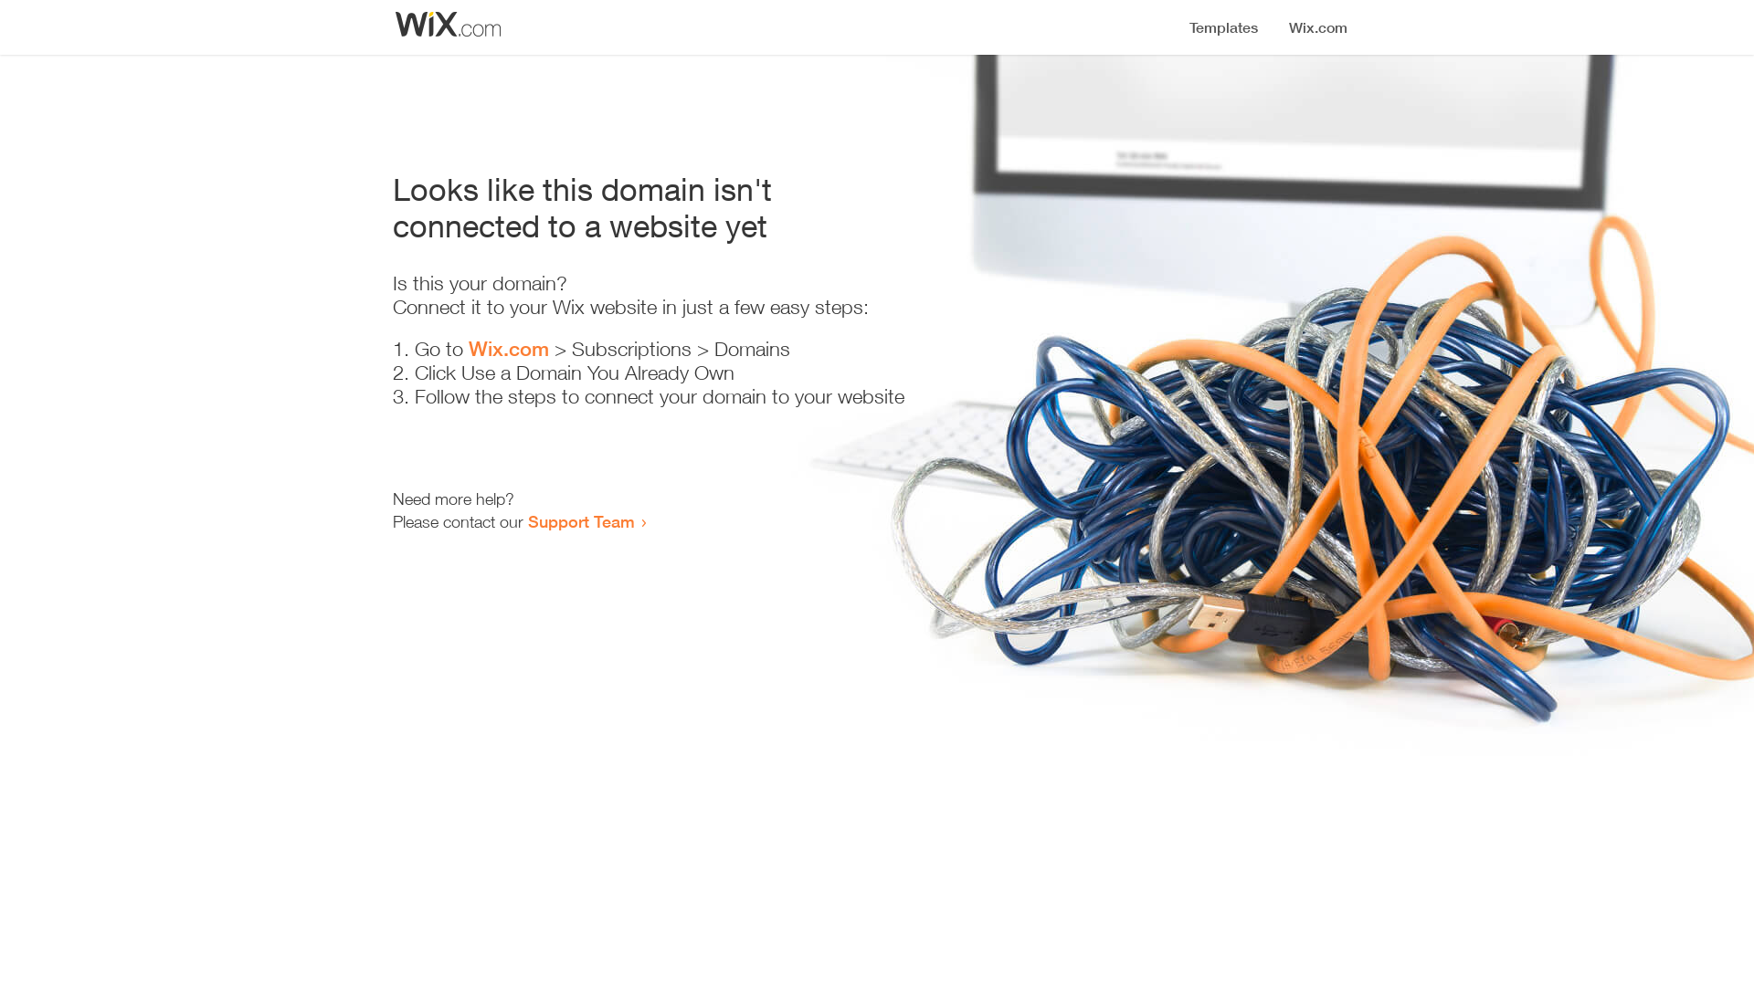 This screenshot has height=986, width=1754. I want to click on Wix.com, so click(509, 349).